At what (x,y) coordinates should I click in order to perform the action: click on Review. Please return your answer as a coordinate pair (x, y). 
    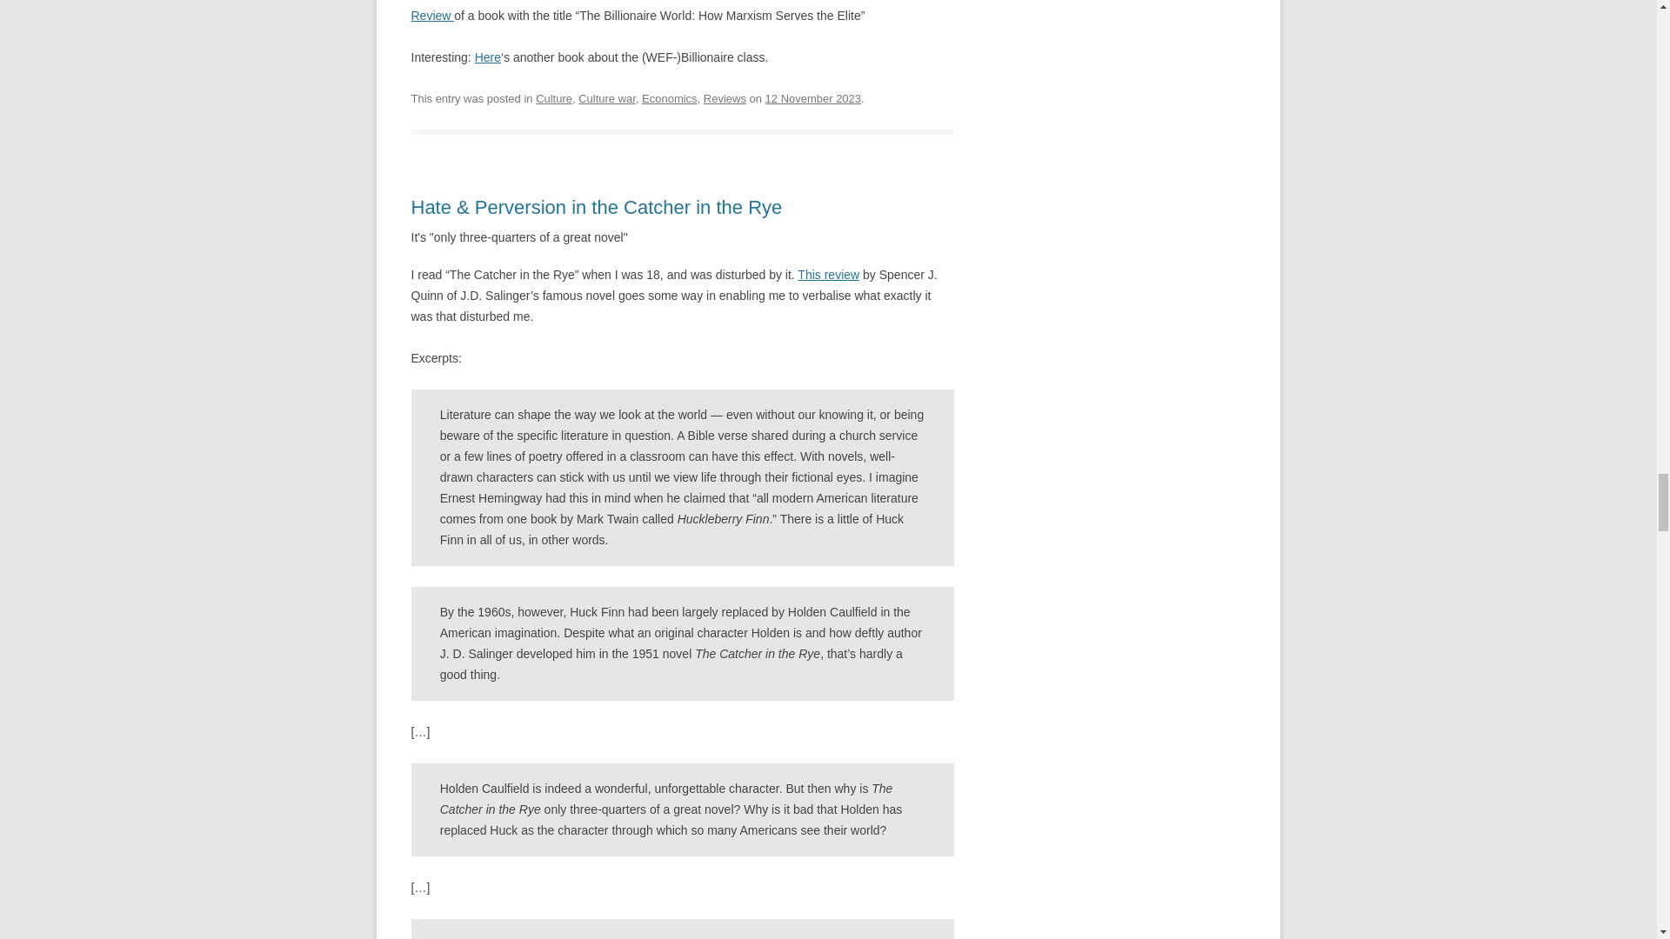
    Looking at the image, I should click on (432, 15).